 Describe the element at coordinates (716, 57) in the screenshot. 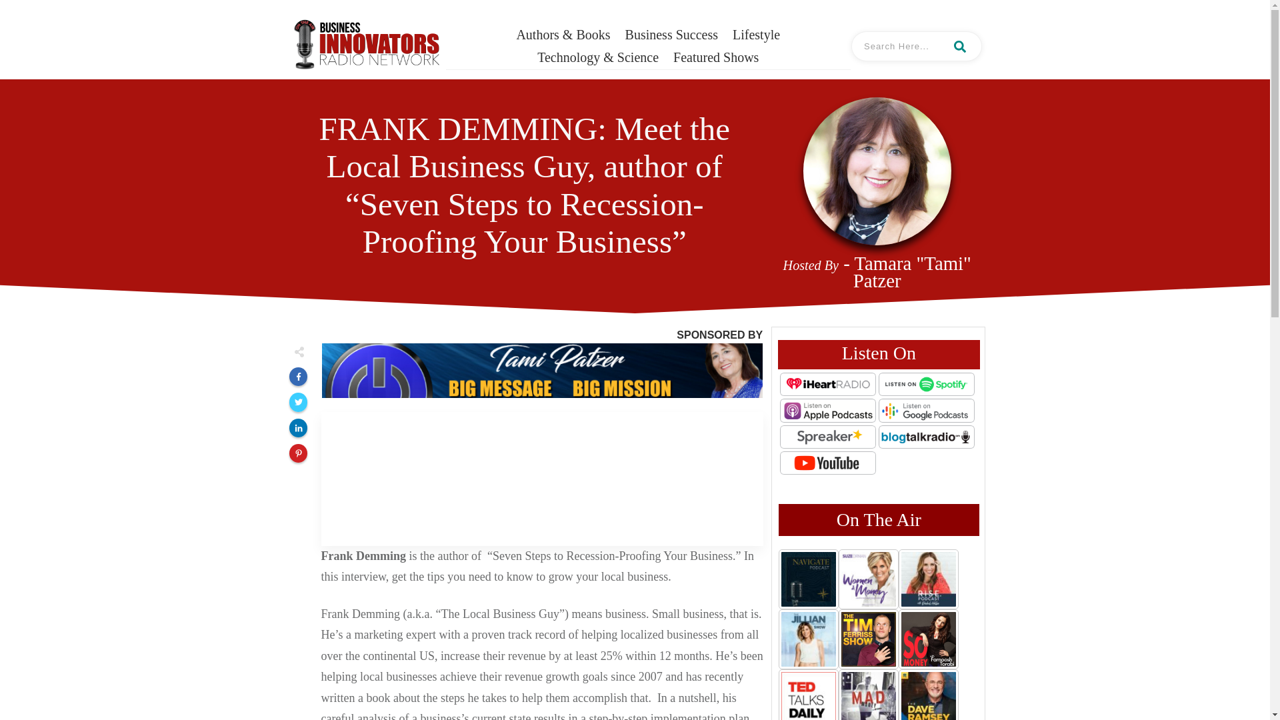

I see `Featured Shows` at that location.